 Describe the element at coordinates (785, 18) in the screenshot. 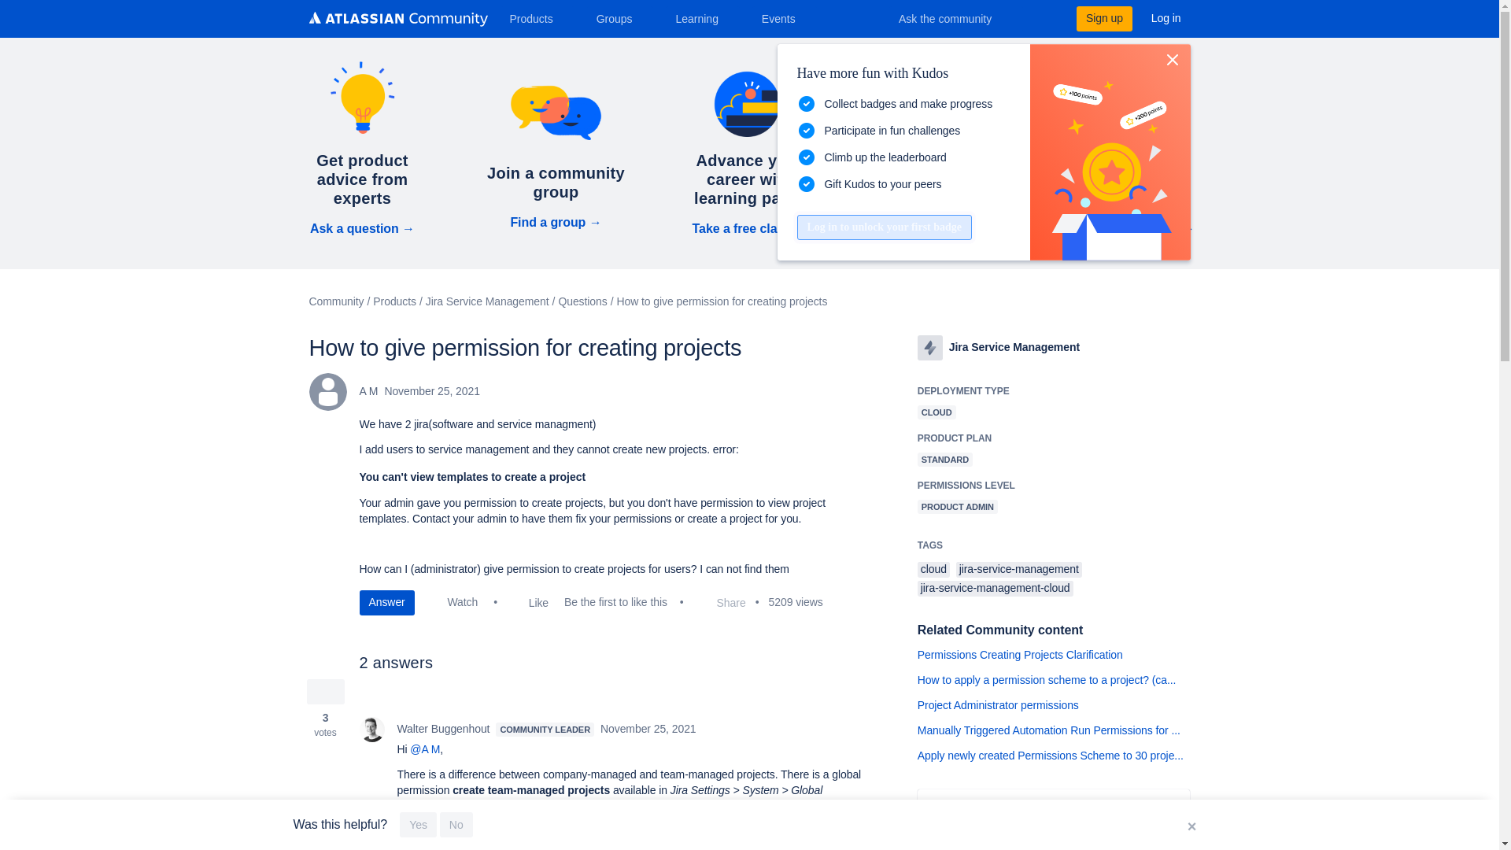

I see `Events` at that location.